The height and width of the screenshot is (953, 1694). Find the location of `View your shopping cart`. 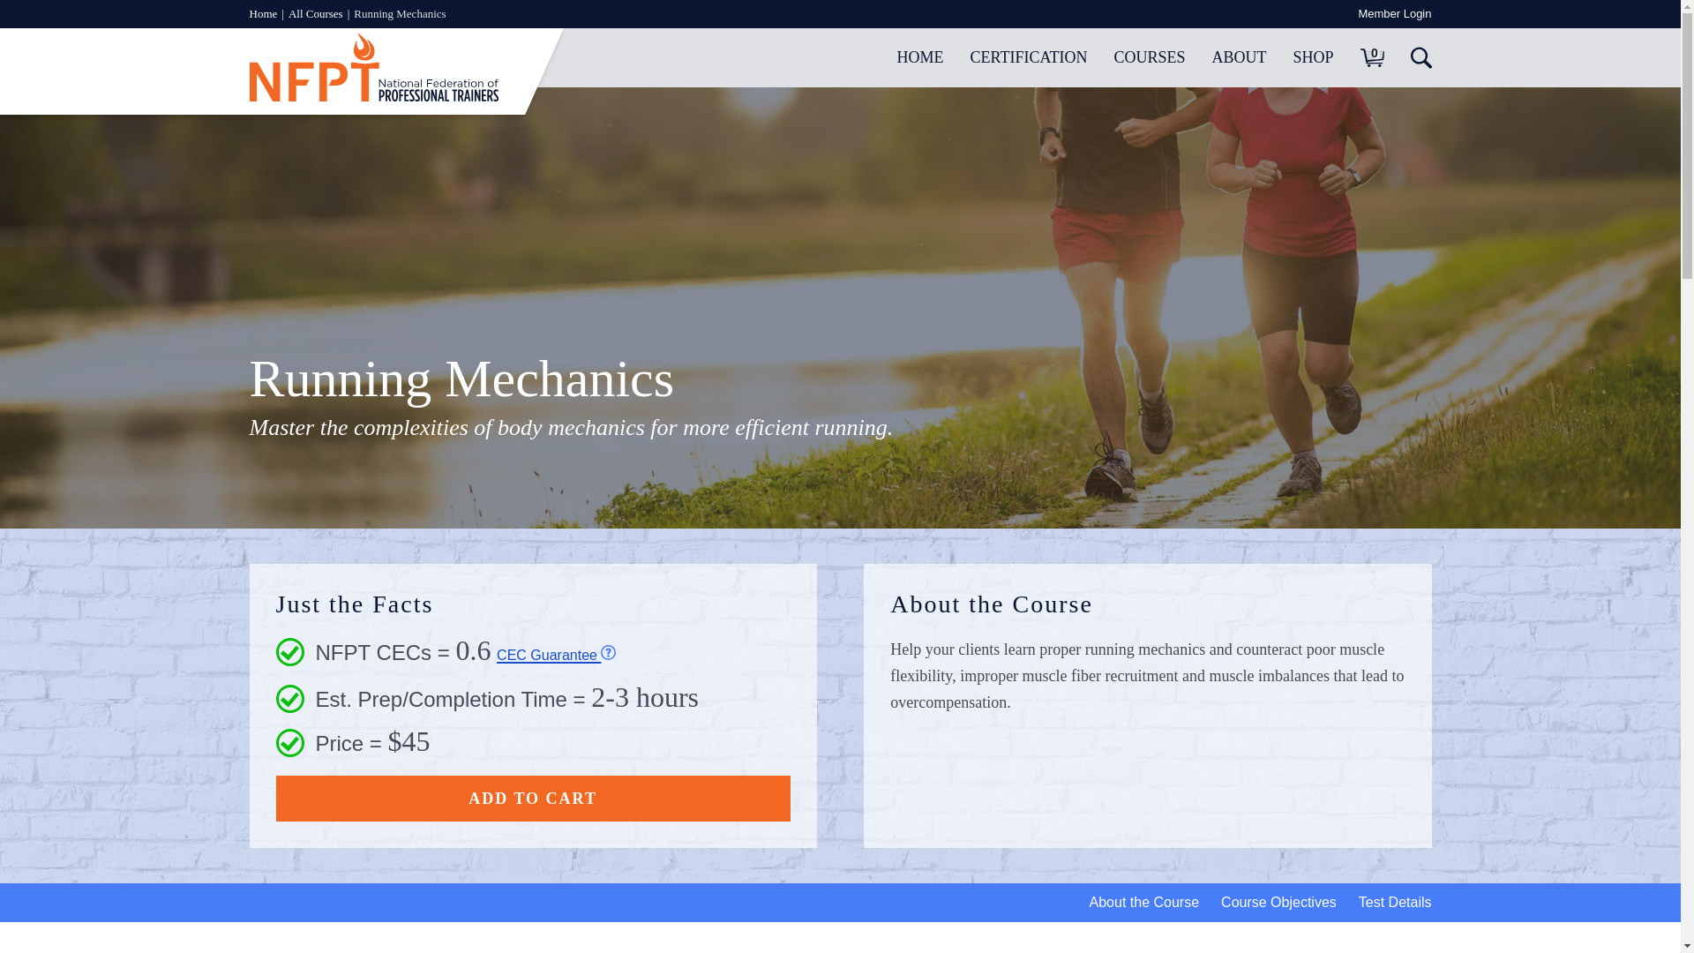

View your shopping cart is located at coordinates (1371, 56).